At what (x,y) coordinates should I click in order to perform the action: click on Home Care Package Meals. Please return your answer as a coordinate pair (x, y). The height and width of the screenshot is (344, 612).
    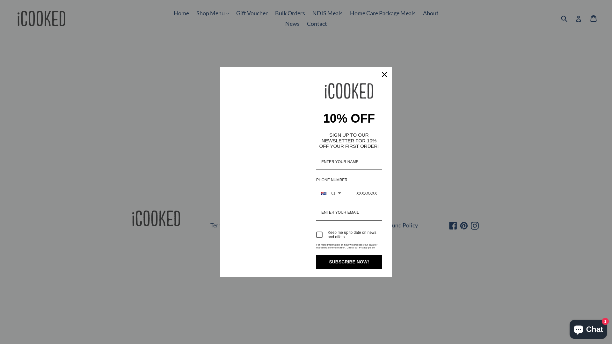
    Looking at the image, I should click on (383, 13).